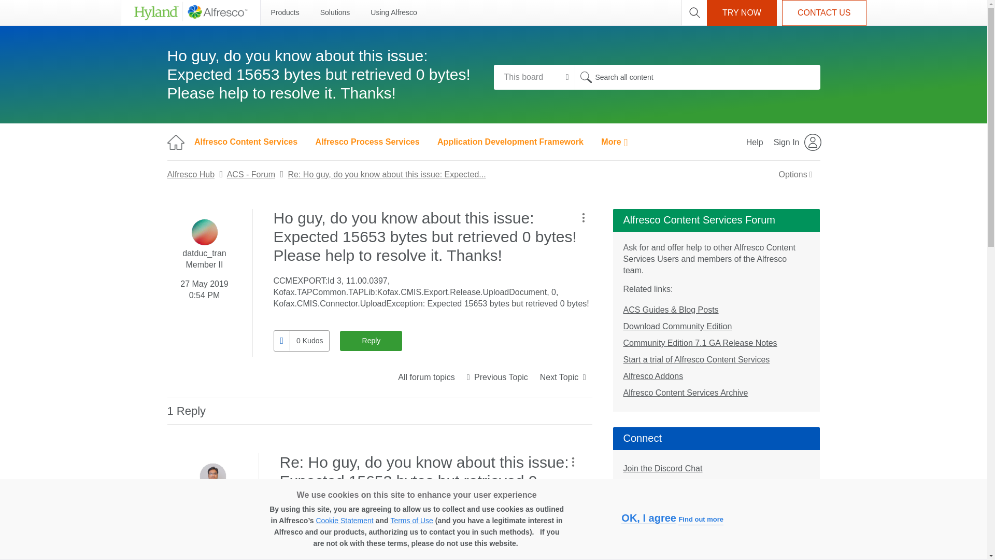  What do you see at coordinates (824, 12) in the screenshot?
I see `CONTACT US` at bounding box center [824, 12].